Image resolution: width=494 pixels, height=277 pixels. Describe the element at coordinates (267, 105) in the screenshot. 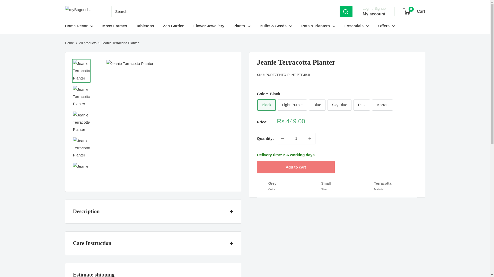

I see `Black` at that location.